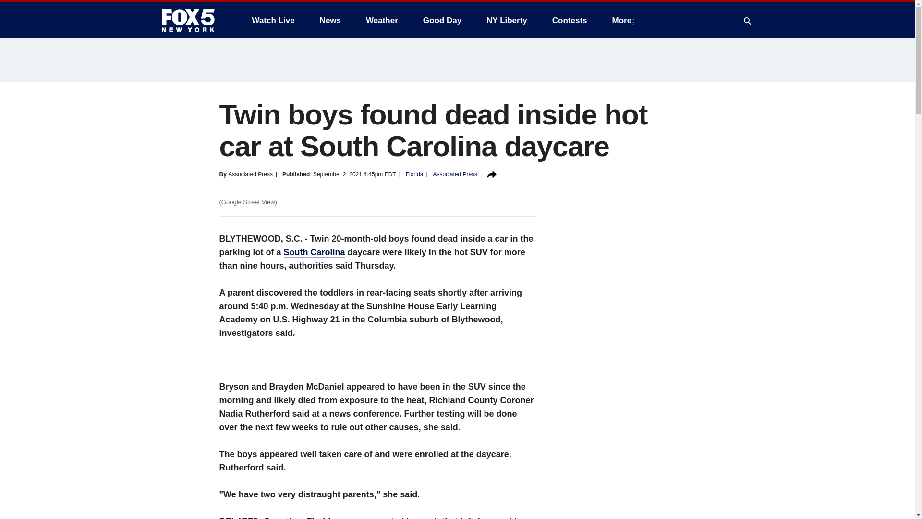 The height and width of the screenshot is (519, 922). I want to click on News, so click(330, 20).